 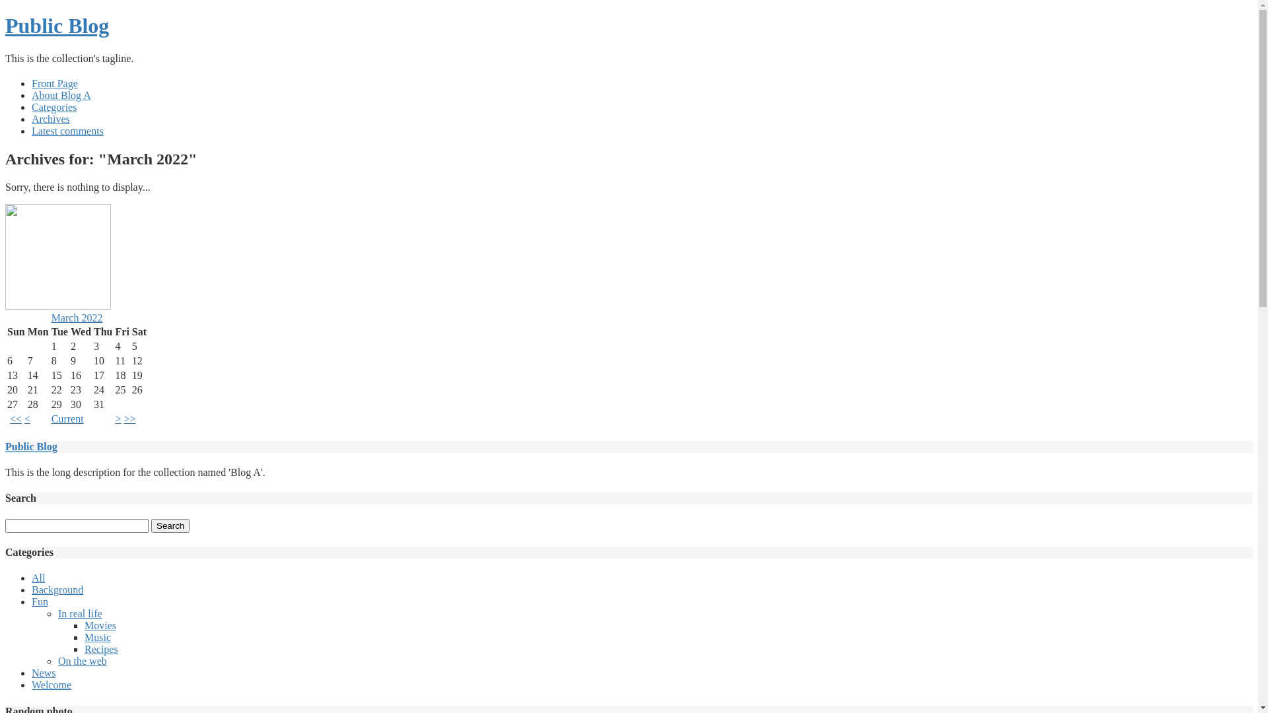 What do you see at coordinates (32, 446) in the screenshot?
I see `Public Blog` at bounding box center [32, 446].